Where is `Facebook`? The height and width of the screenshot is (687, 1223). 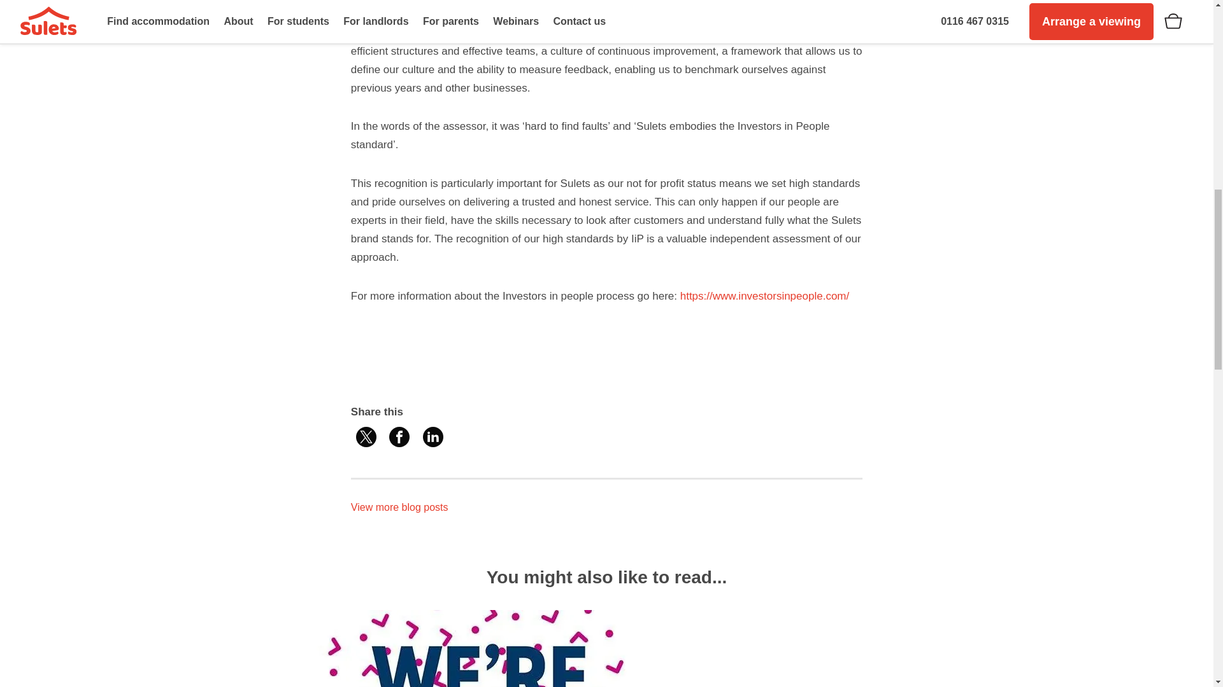 Facebook is located at coordinates (399, 436).